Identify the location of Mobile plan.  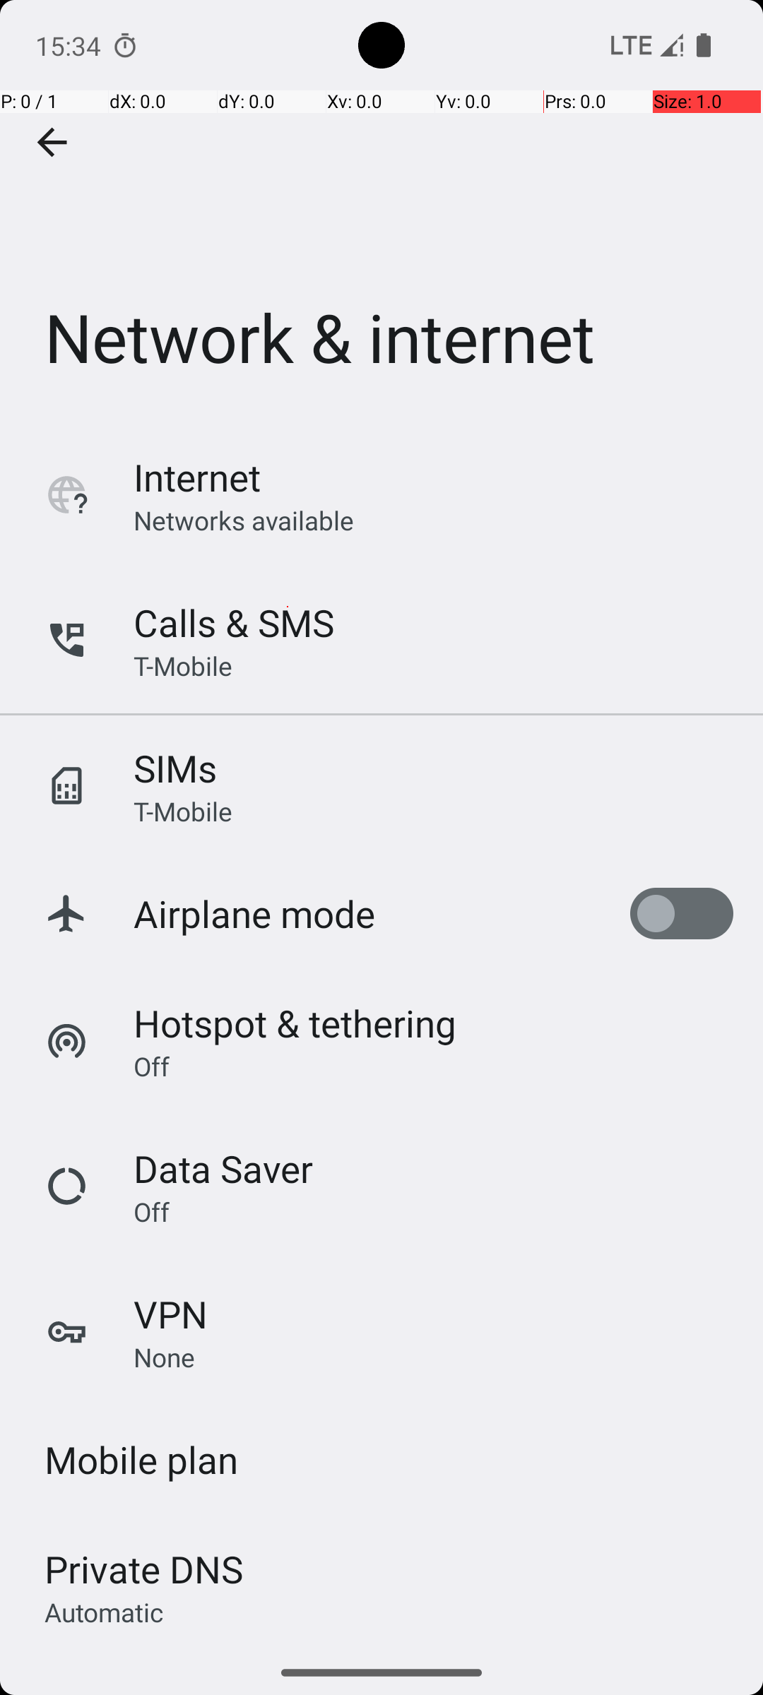
(141, 1459).